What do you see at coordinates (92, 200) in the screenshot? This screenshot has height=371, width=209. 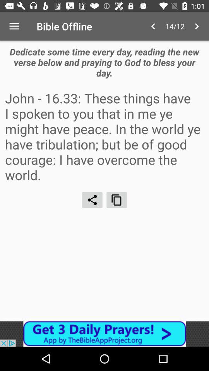 I see `share` at bounding box center [92, 200].